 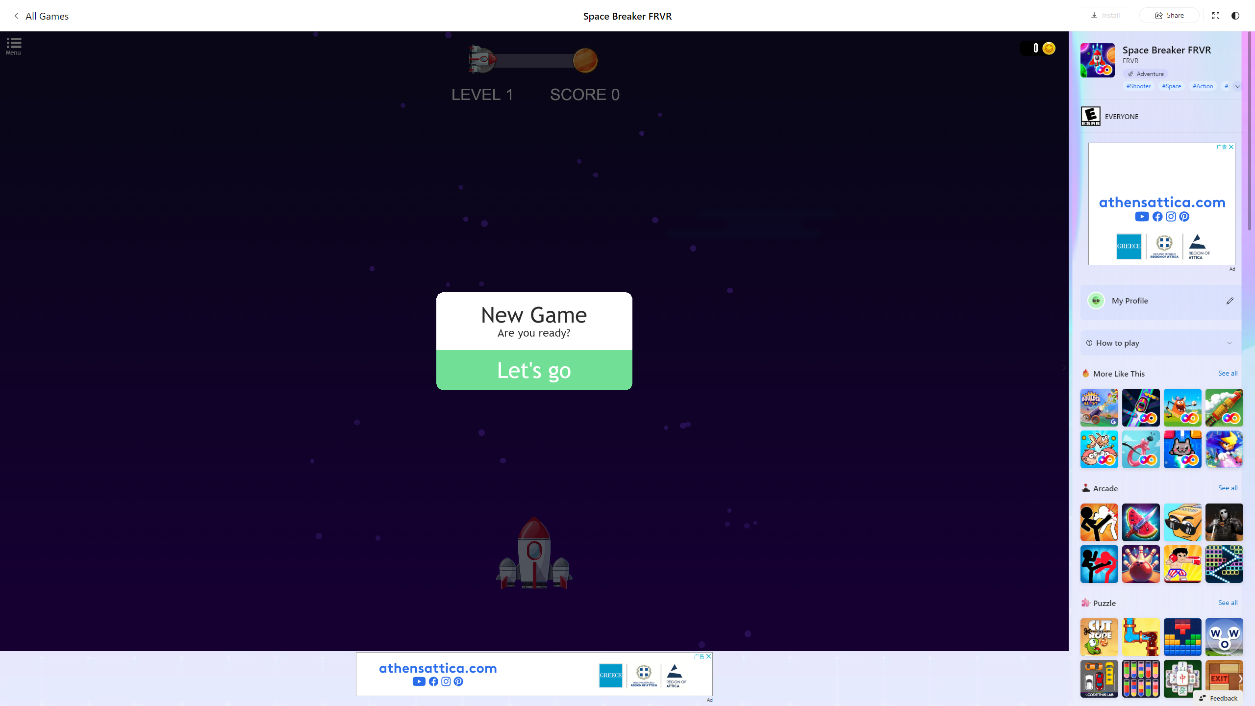 What do you see at coordinates (1182, 408) in the screenshot?
I see `Monster Bash FRVR` at bounding box center [1182, 408].